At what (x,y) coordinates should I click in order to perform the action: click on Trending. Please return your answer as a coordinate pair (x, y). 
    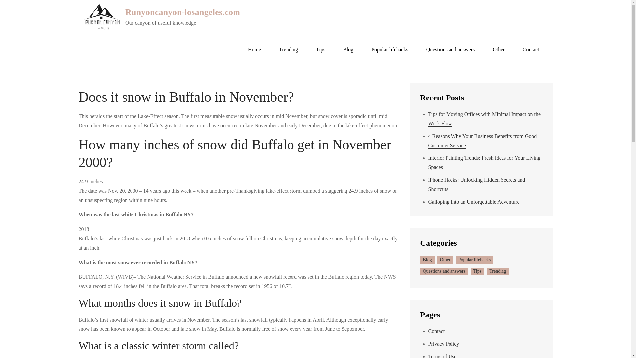
    Looking at the image, I should click on (498, 271).